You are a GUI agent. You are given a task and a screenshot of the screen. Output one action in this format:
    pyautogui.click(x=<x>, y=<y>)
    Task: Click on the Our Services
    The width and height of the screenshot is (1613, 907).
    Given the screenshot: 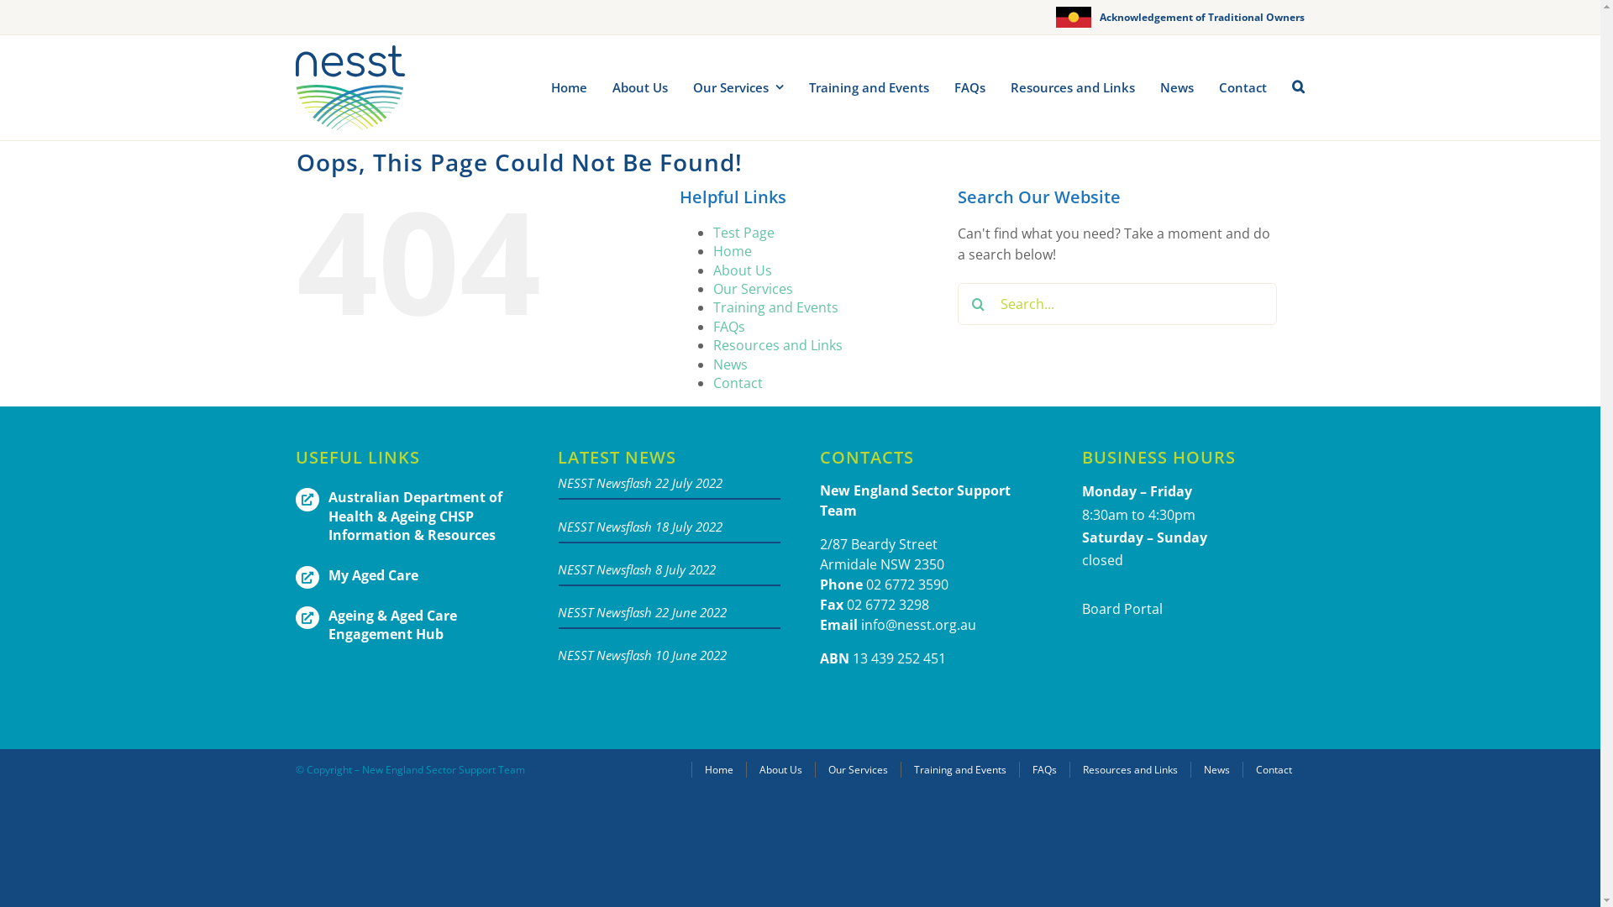 What is the action you would take?
    pyautogui.click(x=738, y=87)
    